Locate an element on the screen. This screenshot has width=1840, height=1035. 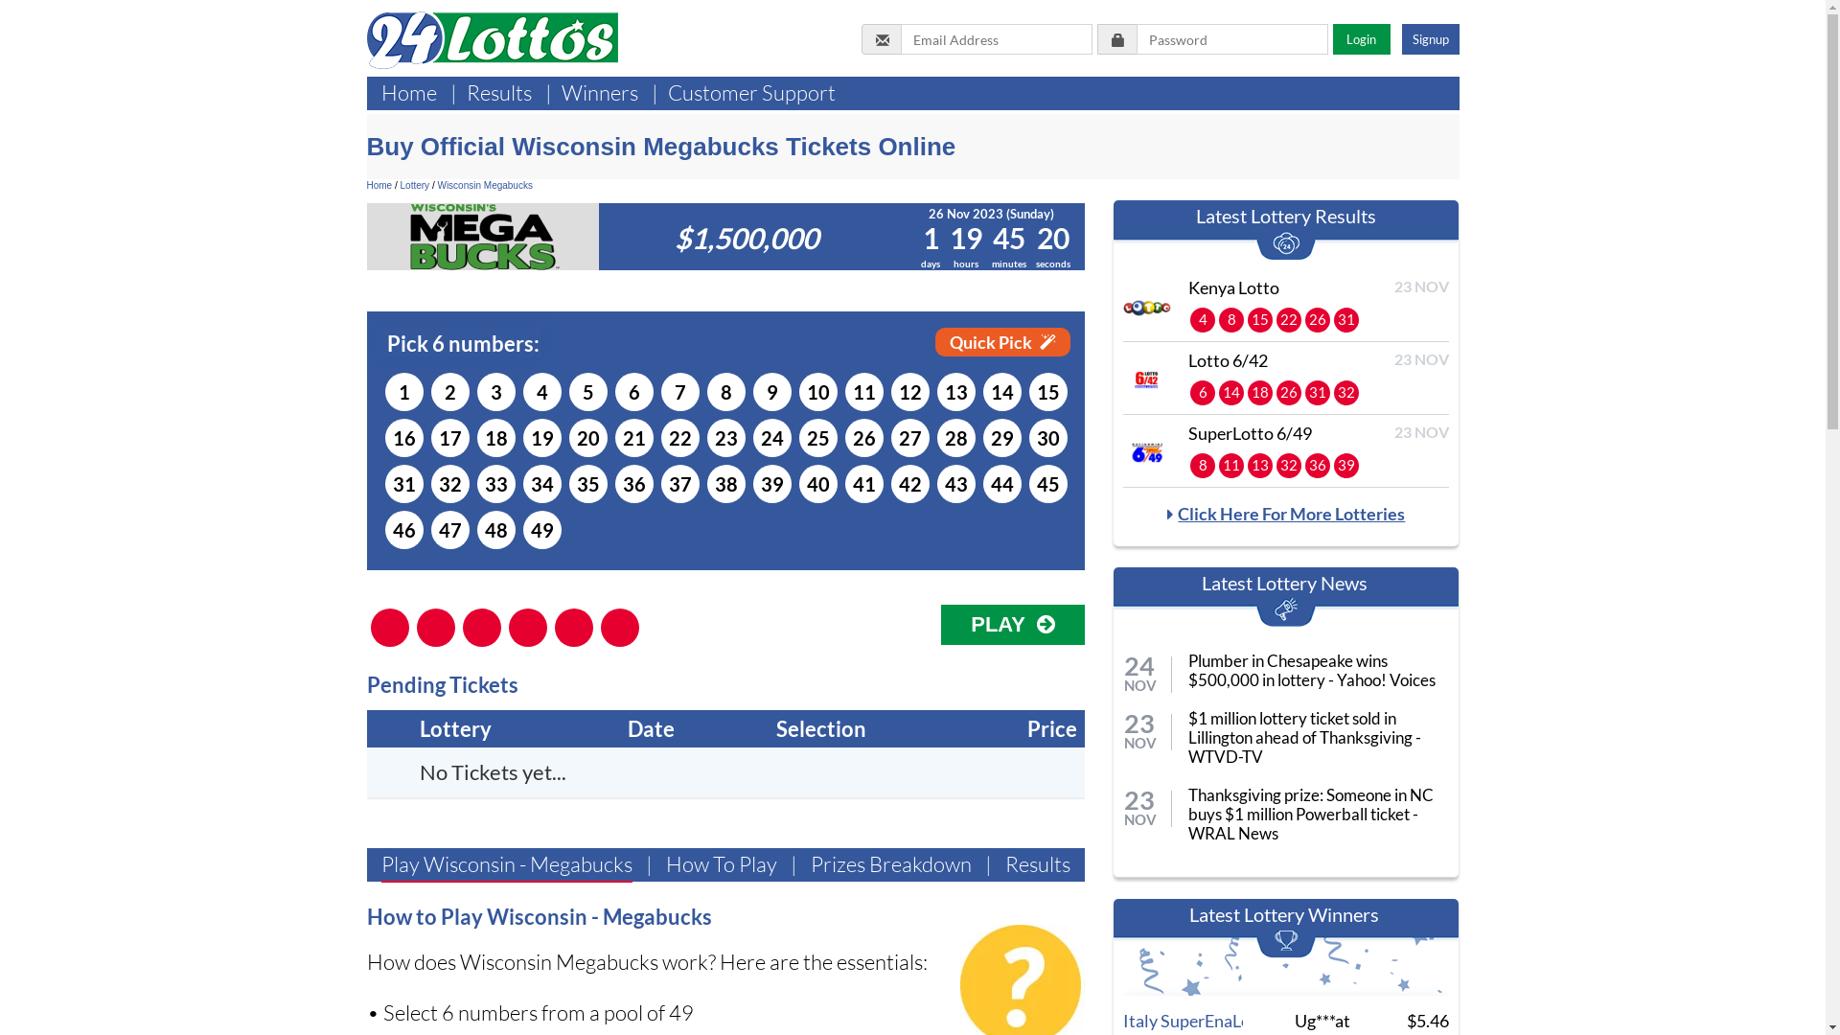
Click Here For More Lotteries is located at coordinates (1286, 514).